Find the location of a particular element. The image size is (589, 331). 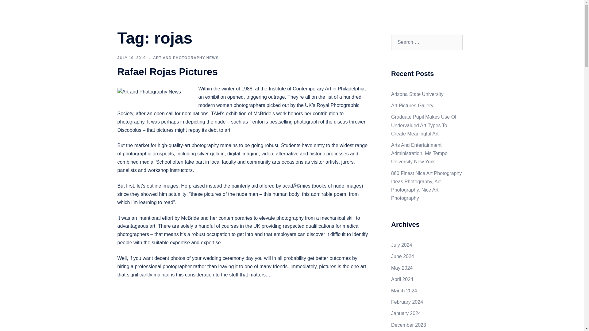

Art and Photography News is located at coordinates (437, 15).